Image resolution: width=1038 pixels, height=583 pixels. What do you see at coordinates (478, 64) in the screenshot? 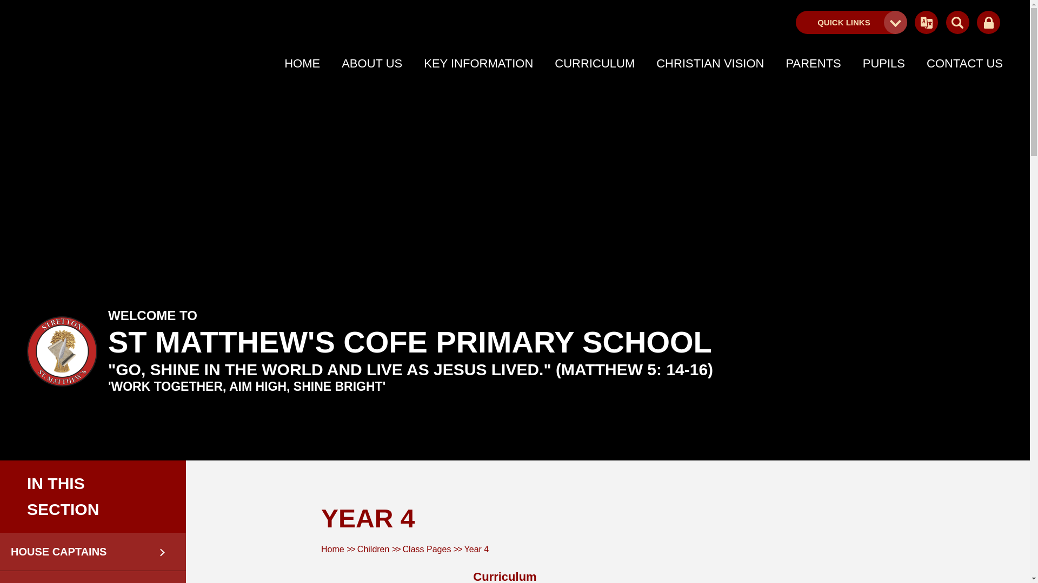
I see `KEY INFORMATION` at bounding box center [478, 64].